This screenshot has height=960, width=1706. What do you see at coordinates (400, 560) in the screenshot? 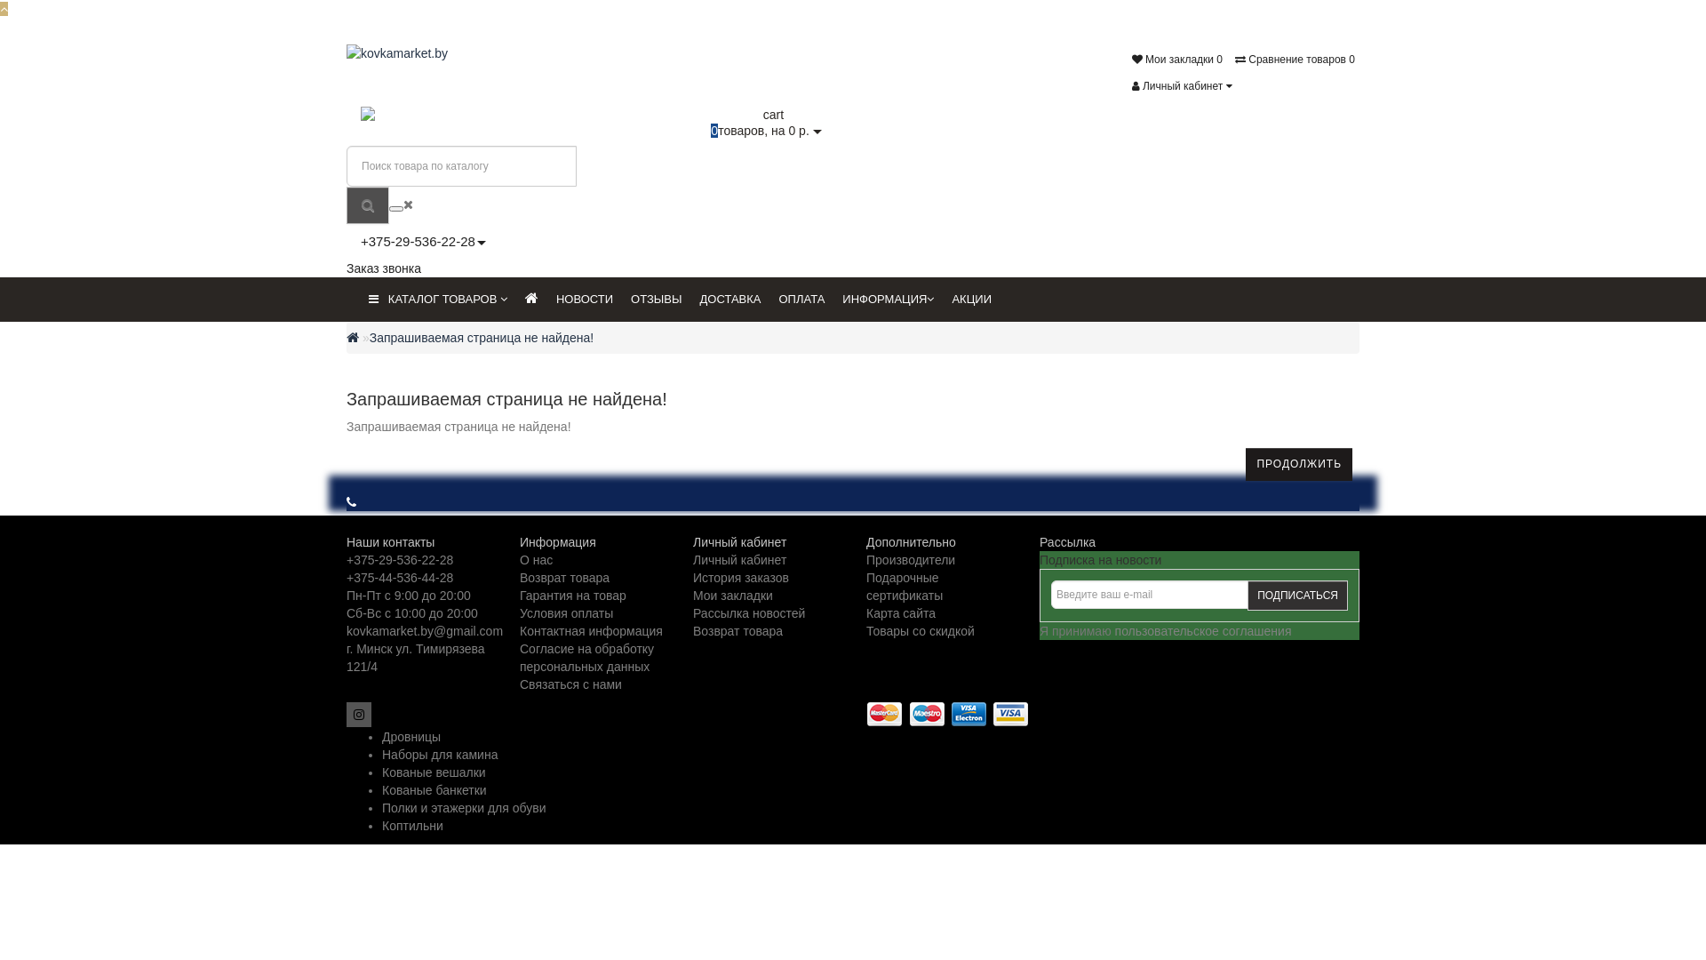
I see `+375-29-536-22-28` at bounding box center [400, 560].